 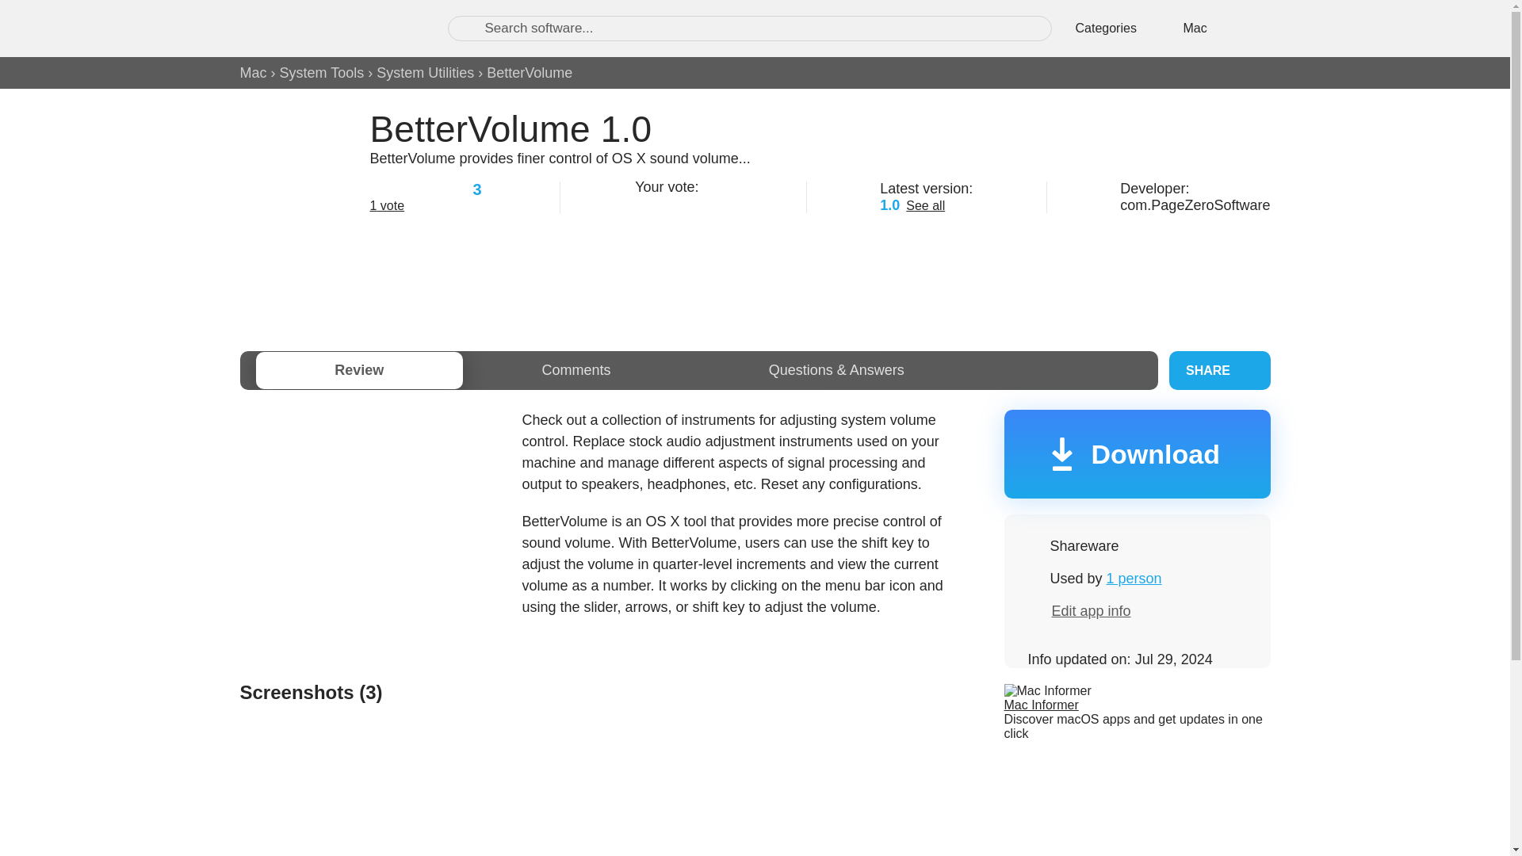 What do you see at coordinates (358, 370) in the screenshot?
I see `Review` at bounding box center [358, 370].